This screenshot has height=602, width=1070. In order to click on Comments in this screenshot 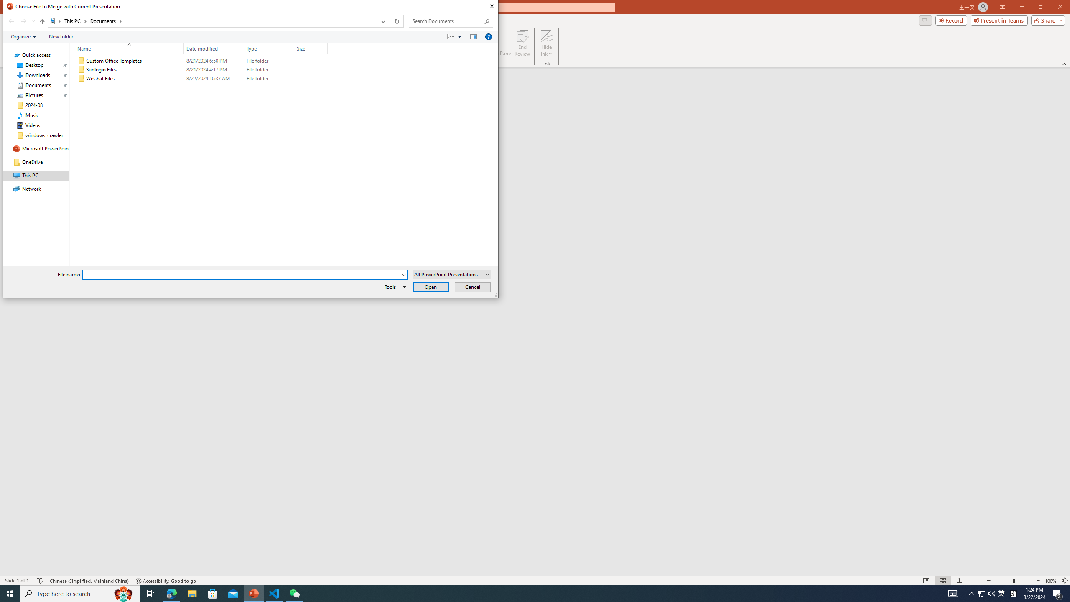, I will do `click(925, 20)`.